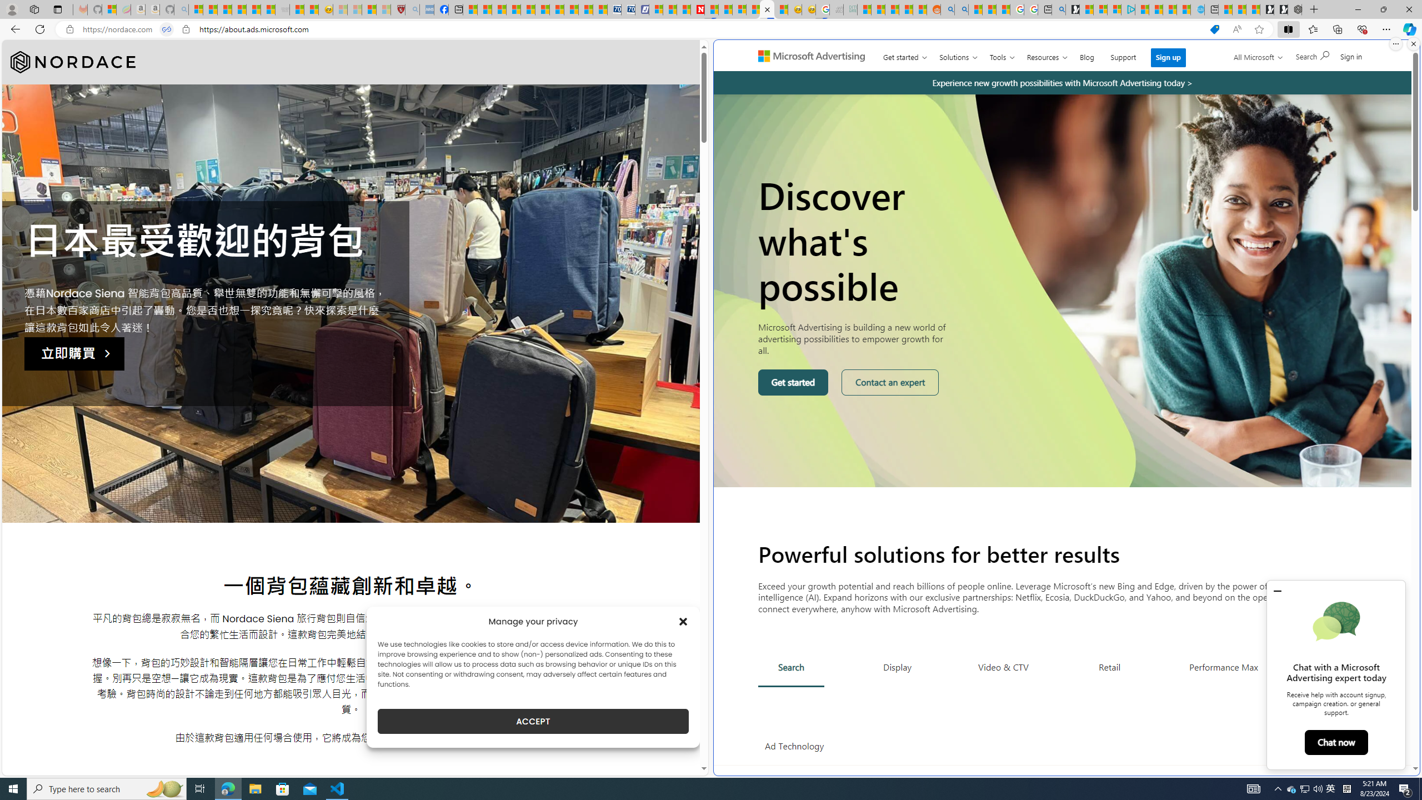  I want to click on Get started, so click(793, 382).